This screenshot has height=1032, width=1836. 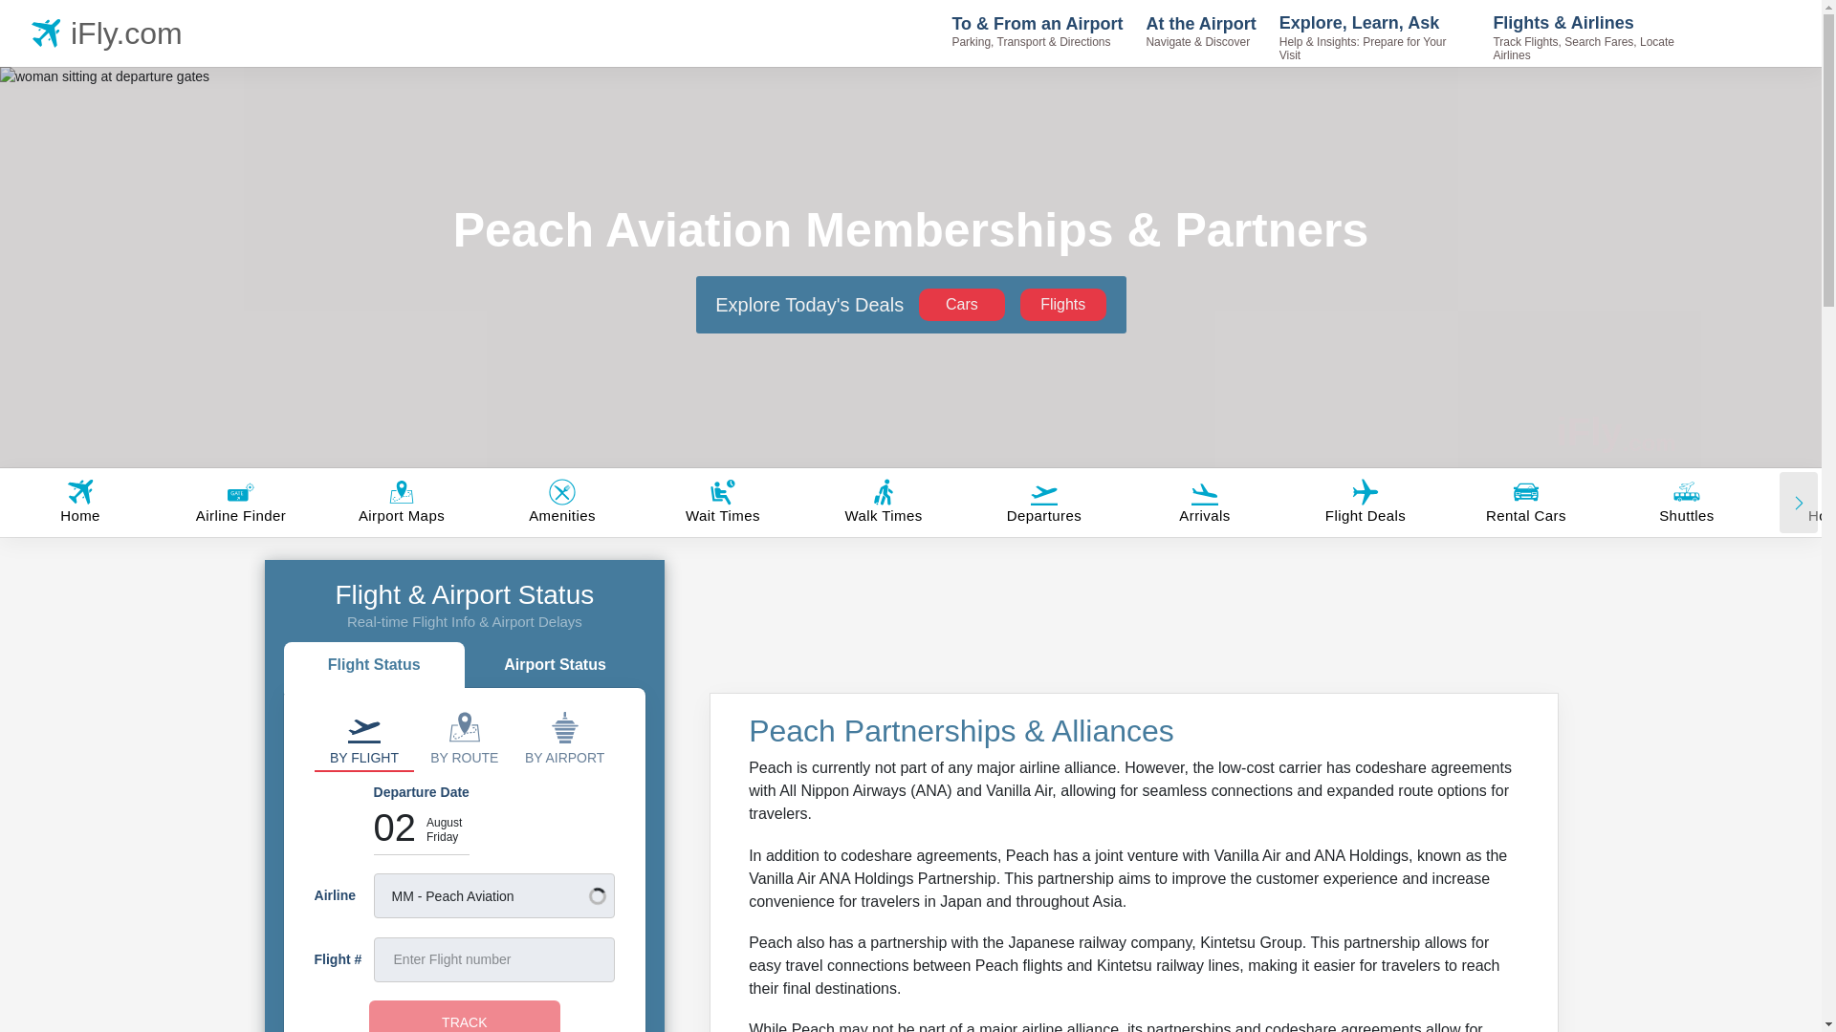 What do you see at coordinates (363, 737) in the screenshot?
I see `By Flight` at bounding box center [363, 737].